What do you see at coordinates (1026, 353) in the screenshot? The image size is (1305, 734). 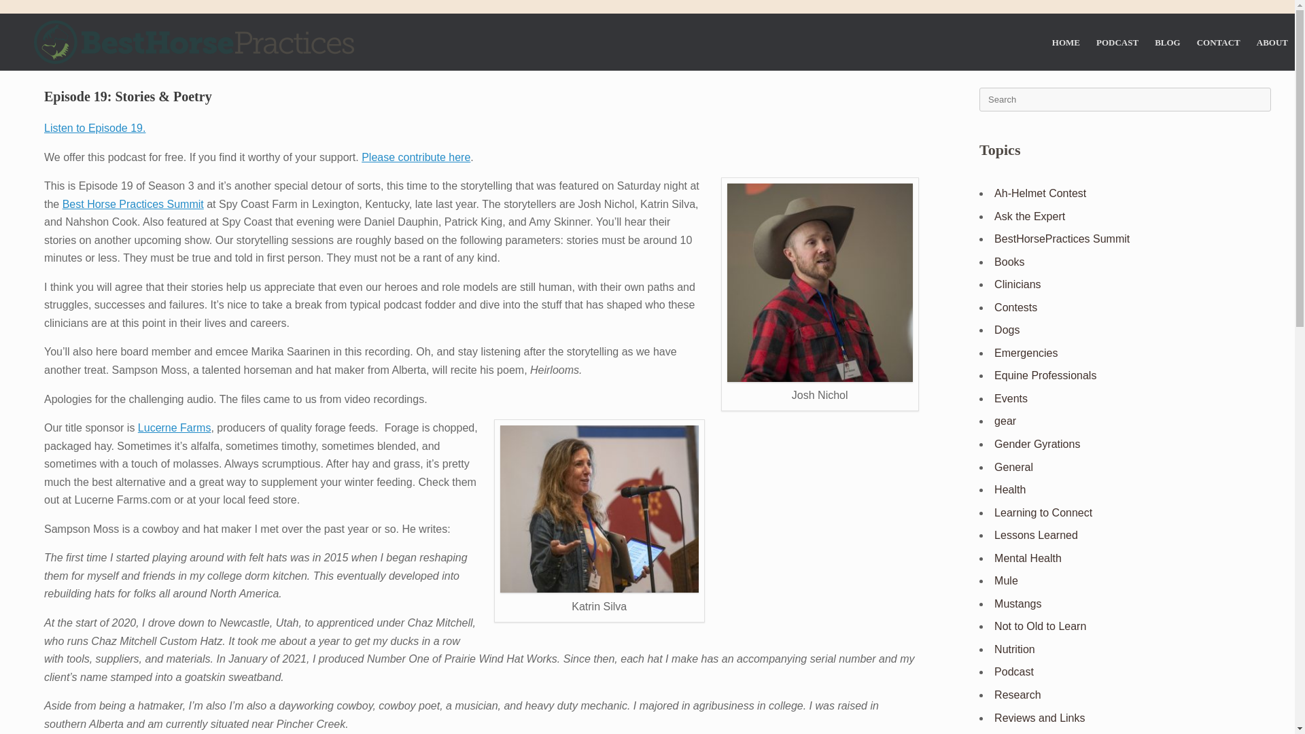 I see `Emergencies` at bounding box center [1026, 353].